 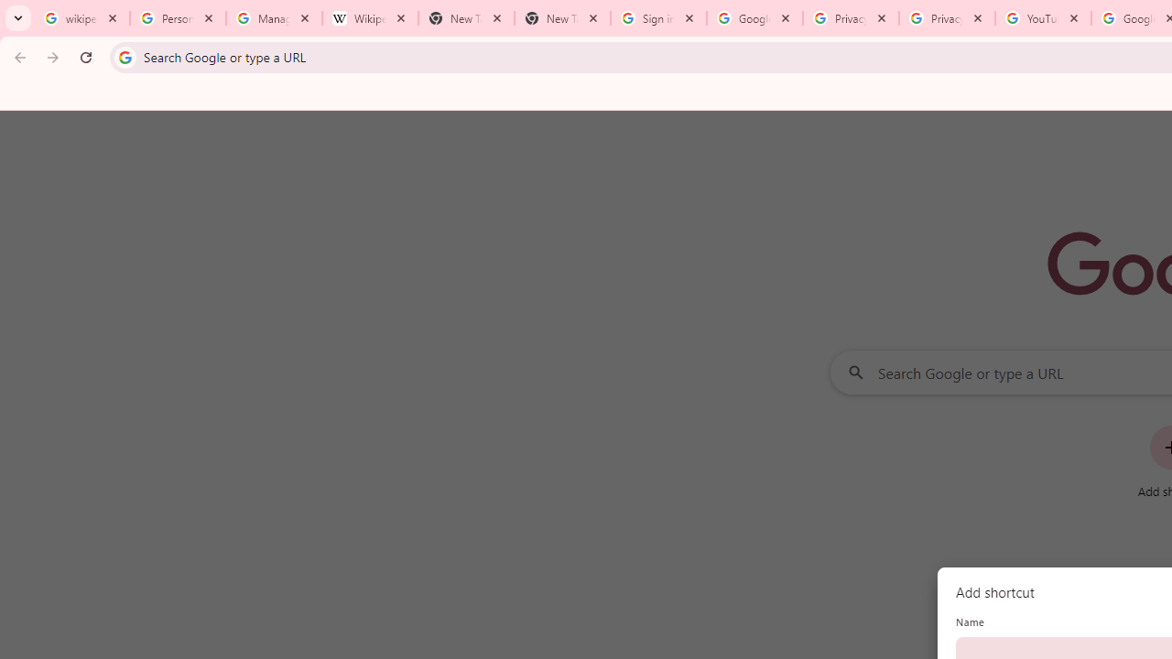 I want to click on Personalization & Google Search results - Google Search Help, so click(x=178, y=18).